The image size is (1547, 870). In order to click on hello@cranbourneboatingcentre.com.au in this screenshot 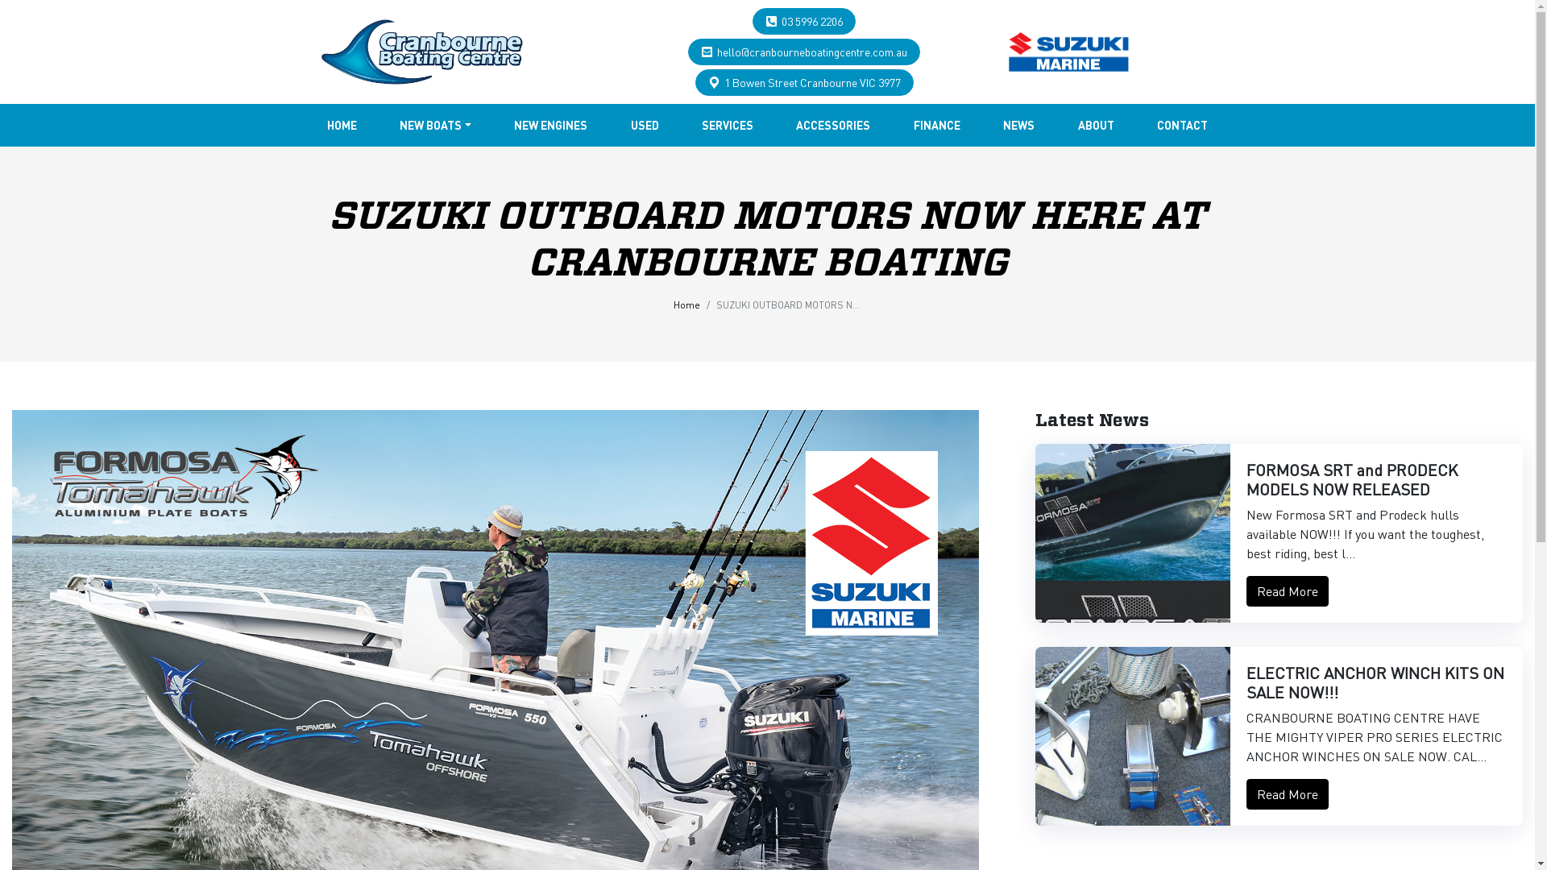, I will do `click(812, 52)`.